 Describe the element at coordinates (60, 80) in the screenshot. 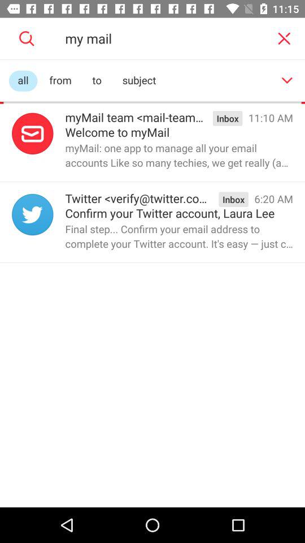

I see `launch the icon to the right of the all item` at that location.